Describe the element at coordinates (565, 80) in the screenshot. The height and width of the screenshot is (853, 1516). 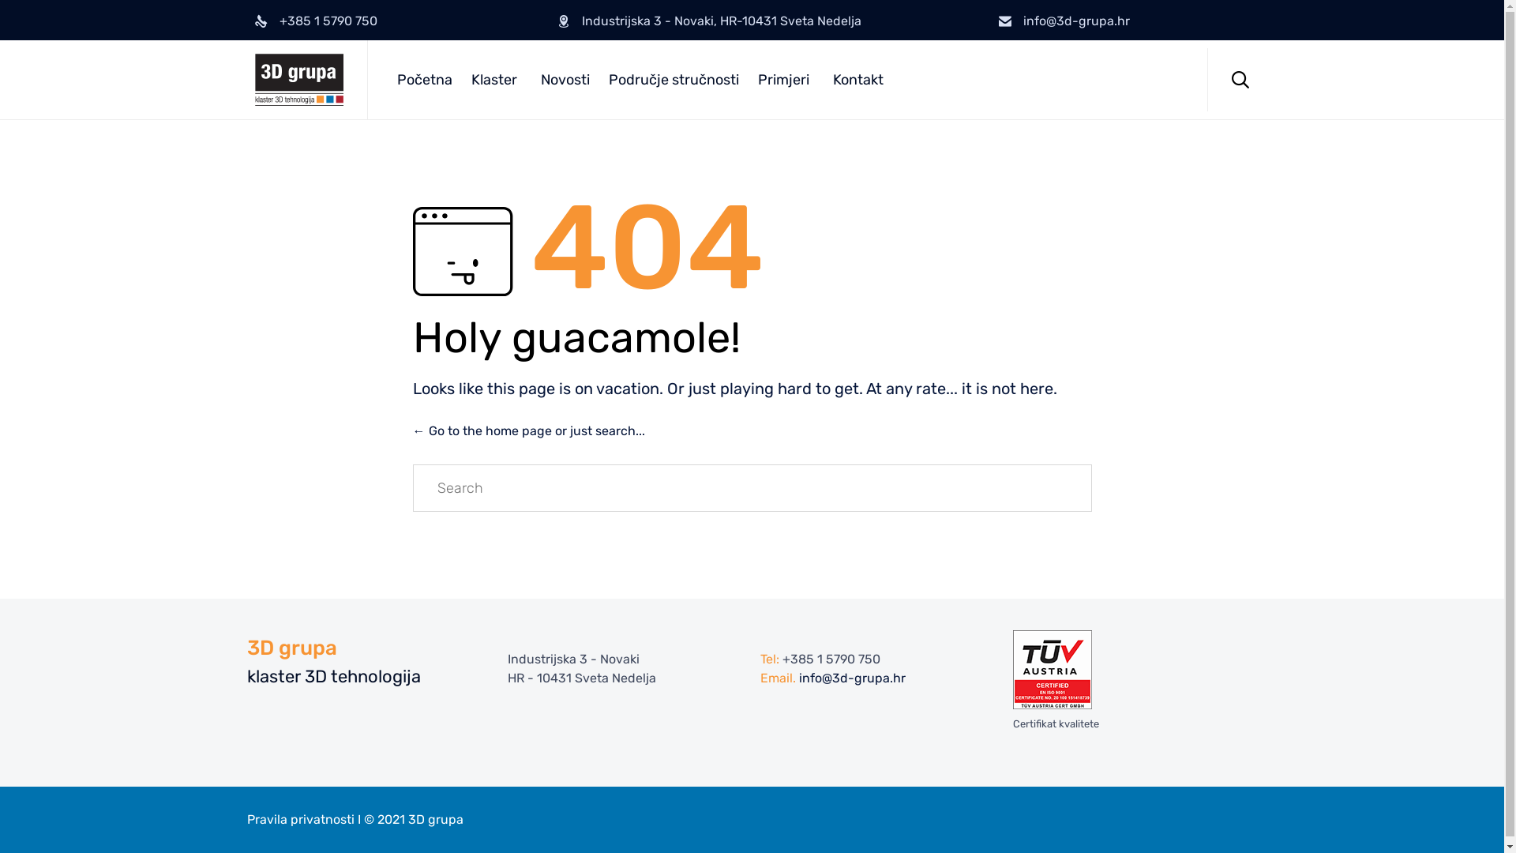
I see `Novosti` at that location.